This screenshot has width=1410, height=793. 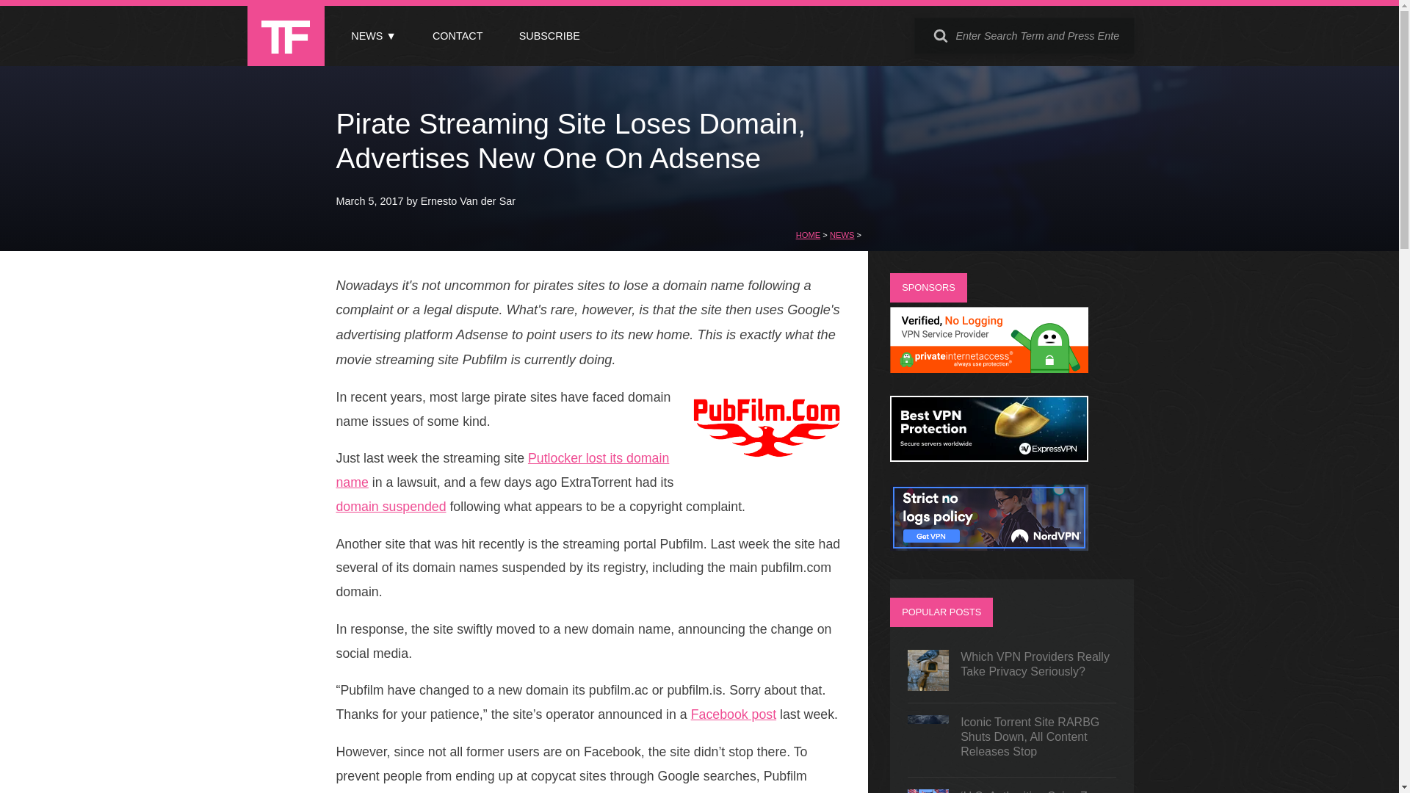 What do you see at coordinates (842, 235) in the screenshot?
I see `NEWS` at bounding box center [842, 235].